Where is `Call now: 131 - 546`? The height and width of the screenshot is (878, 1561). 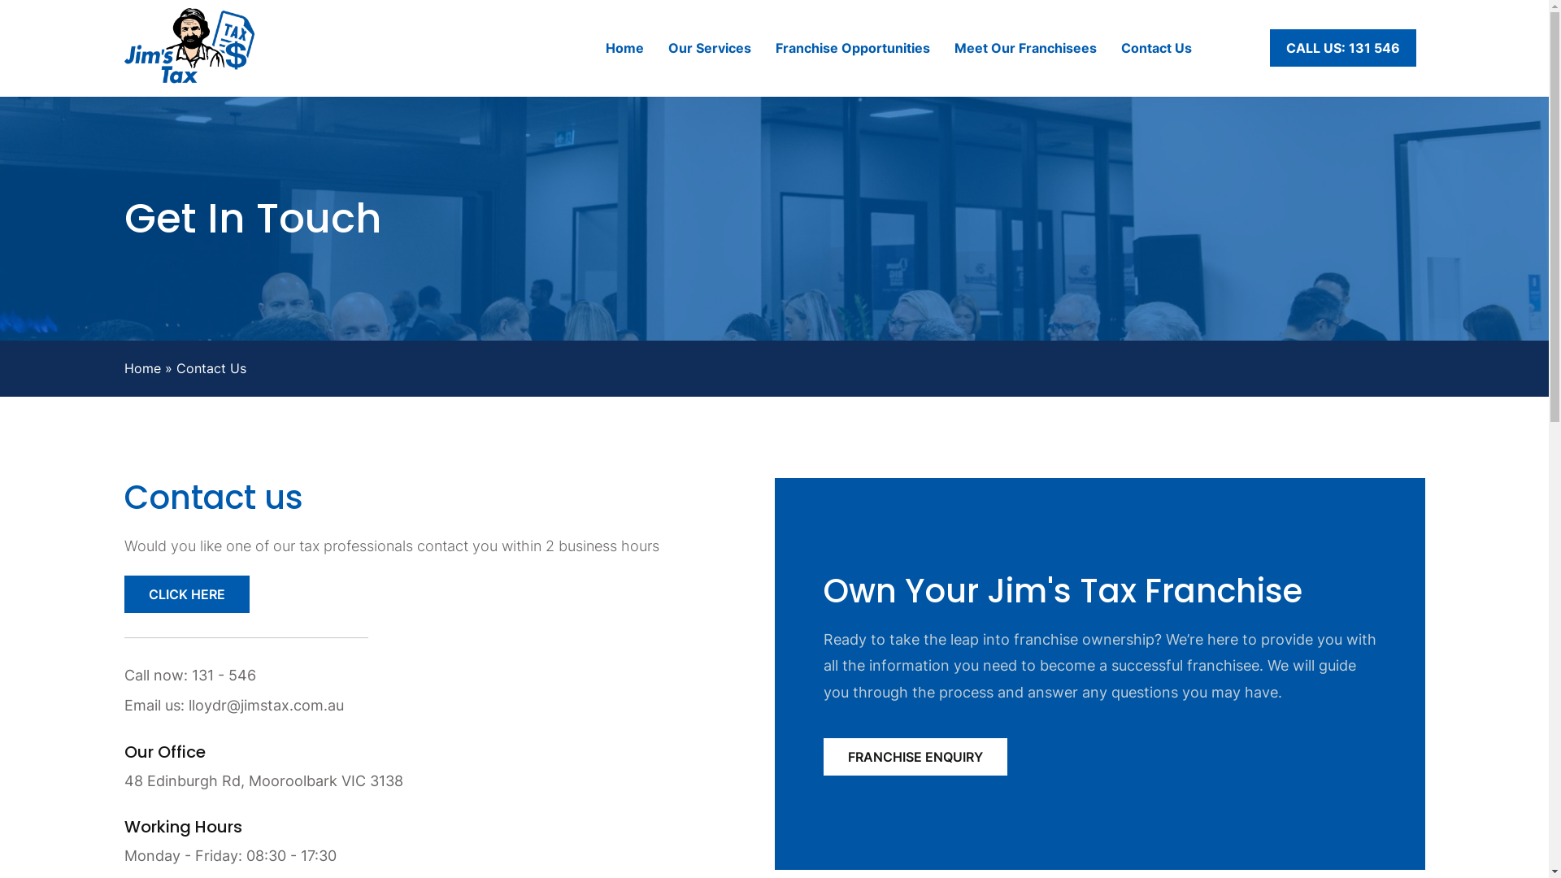
Call now: 131 - 546 is located at coordinates (408, 676).